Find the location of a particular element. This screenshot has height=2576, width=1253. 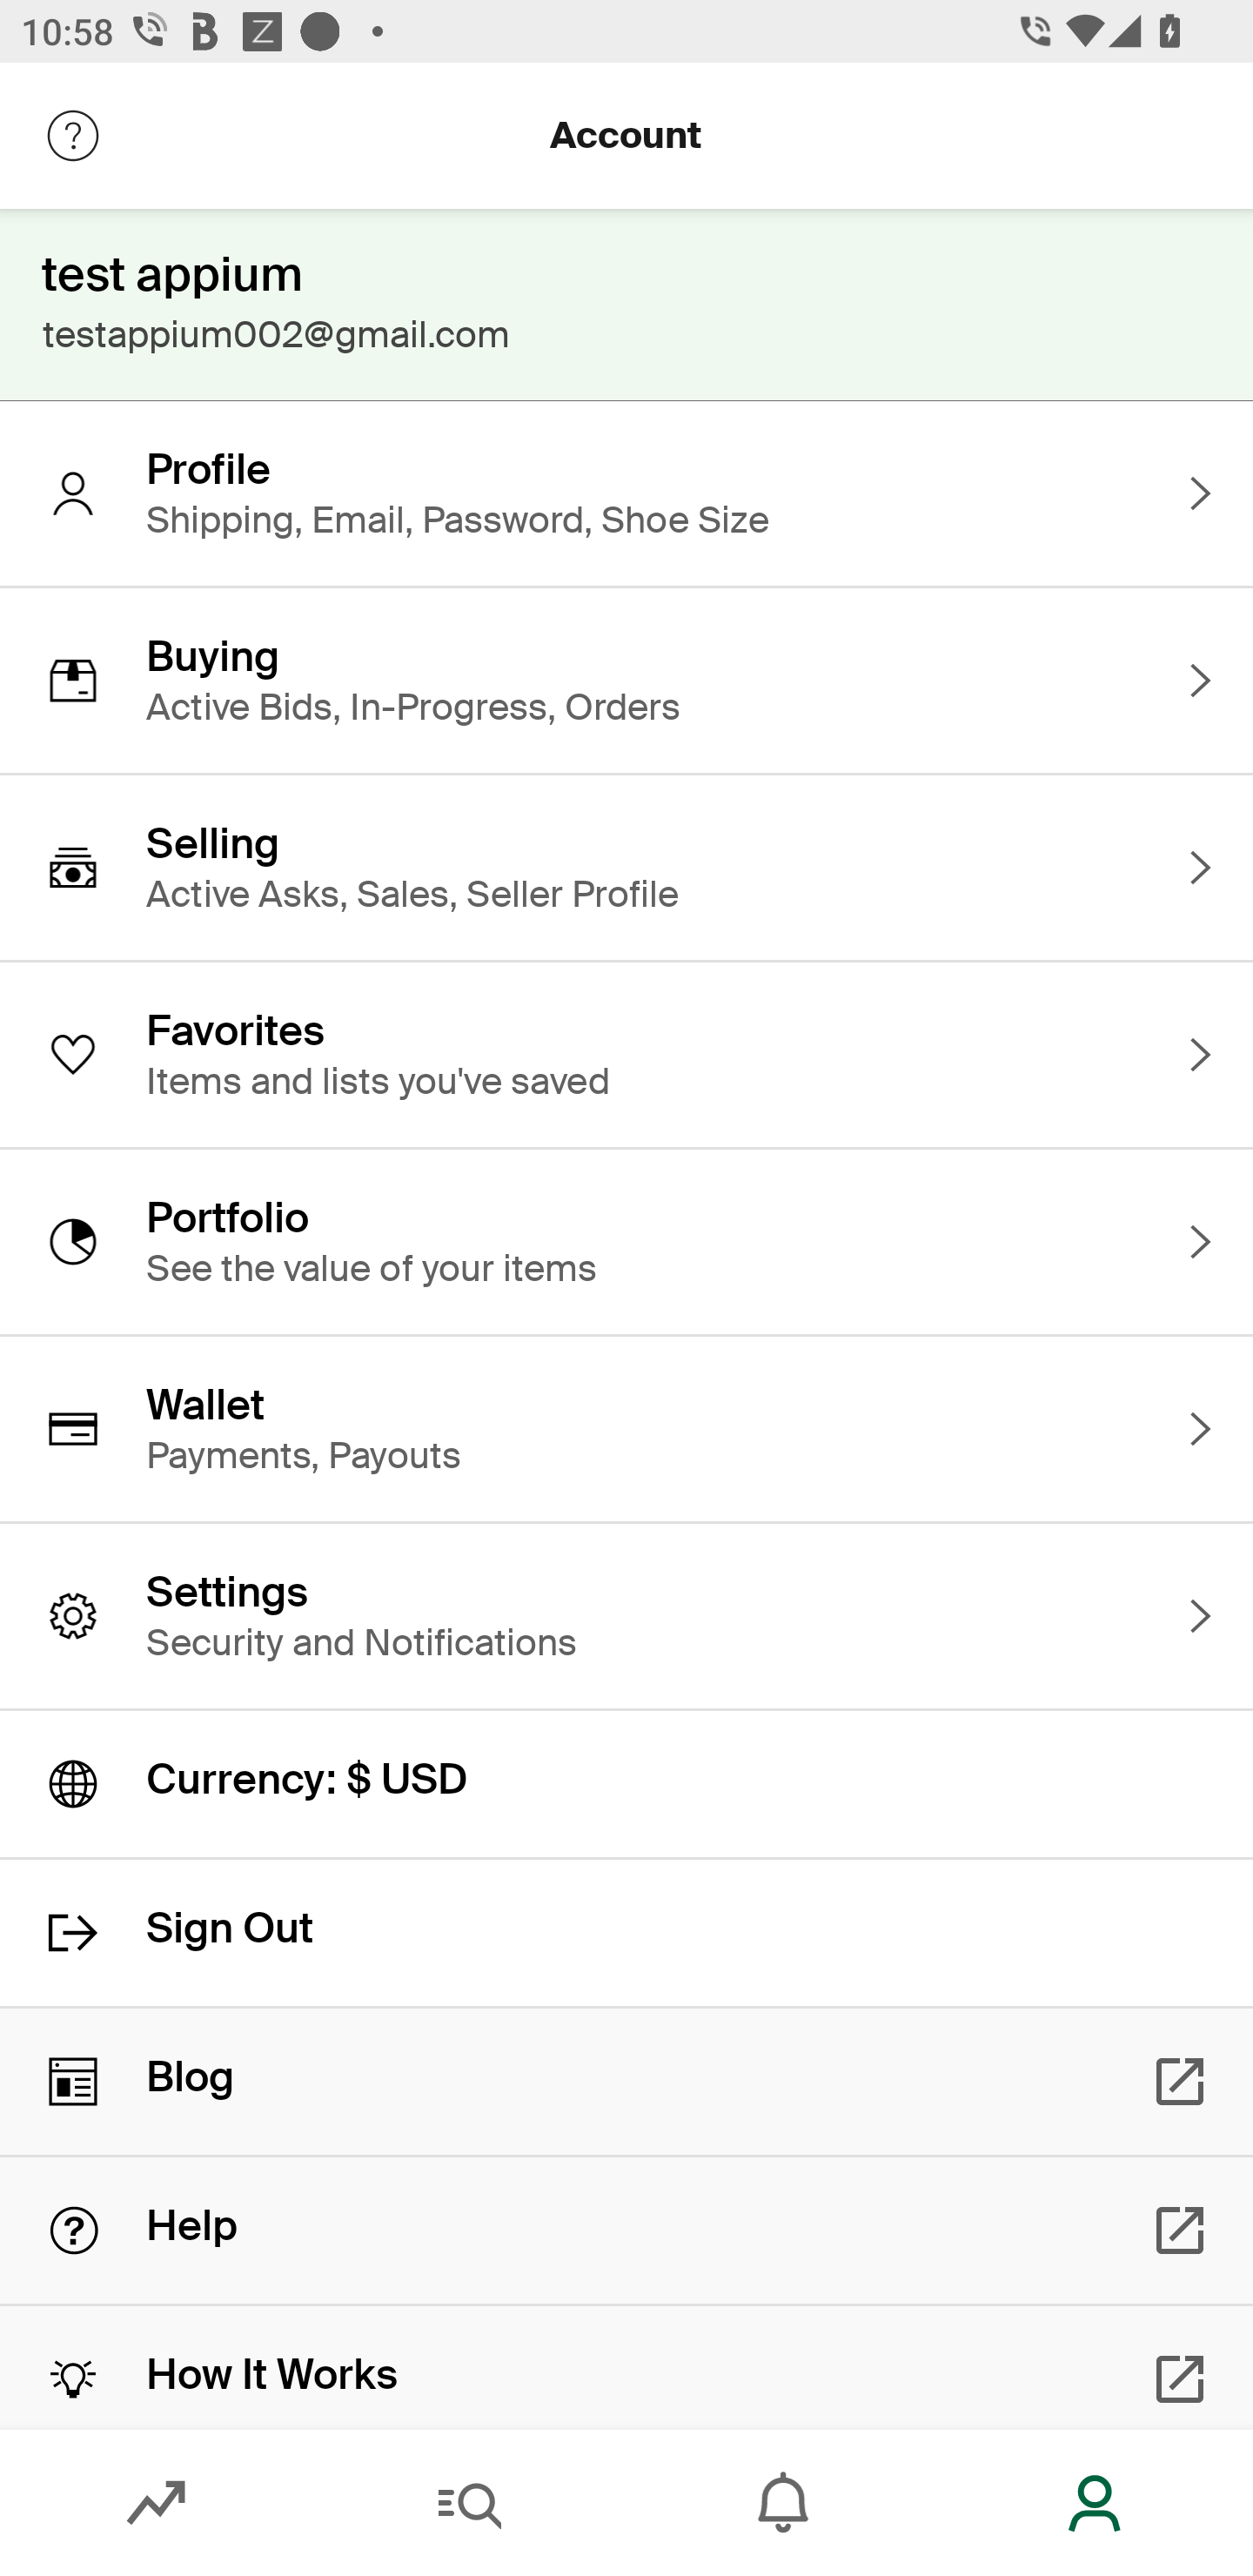

Sign Out is located at coordinates (626, 1933).